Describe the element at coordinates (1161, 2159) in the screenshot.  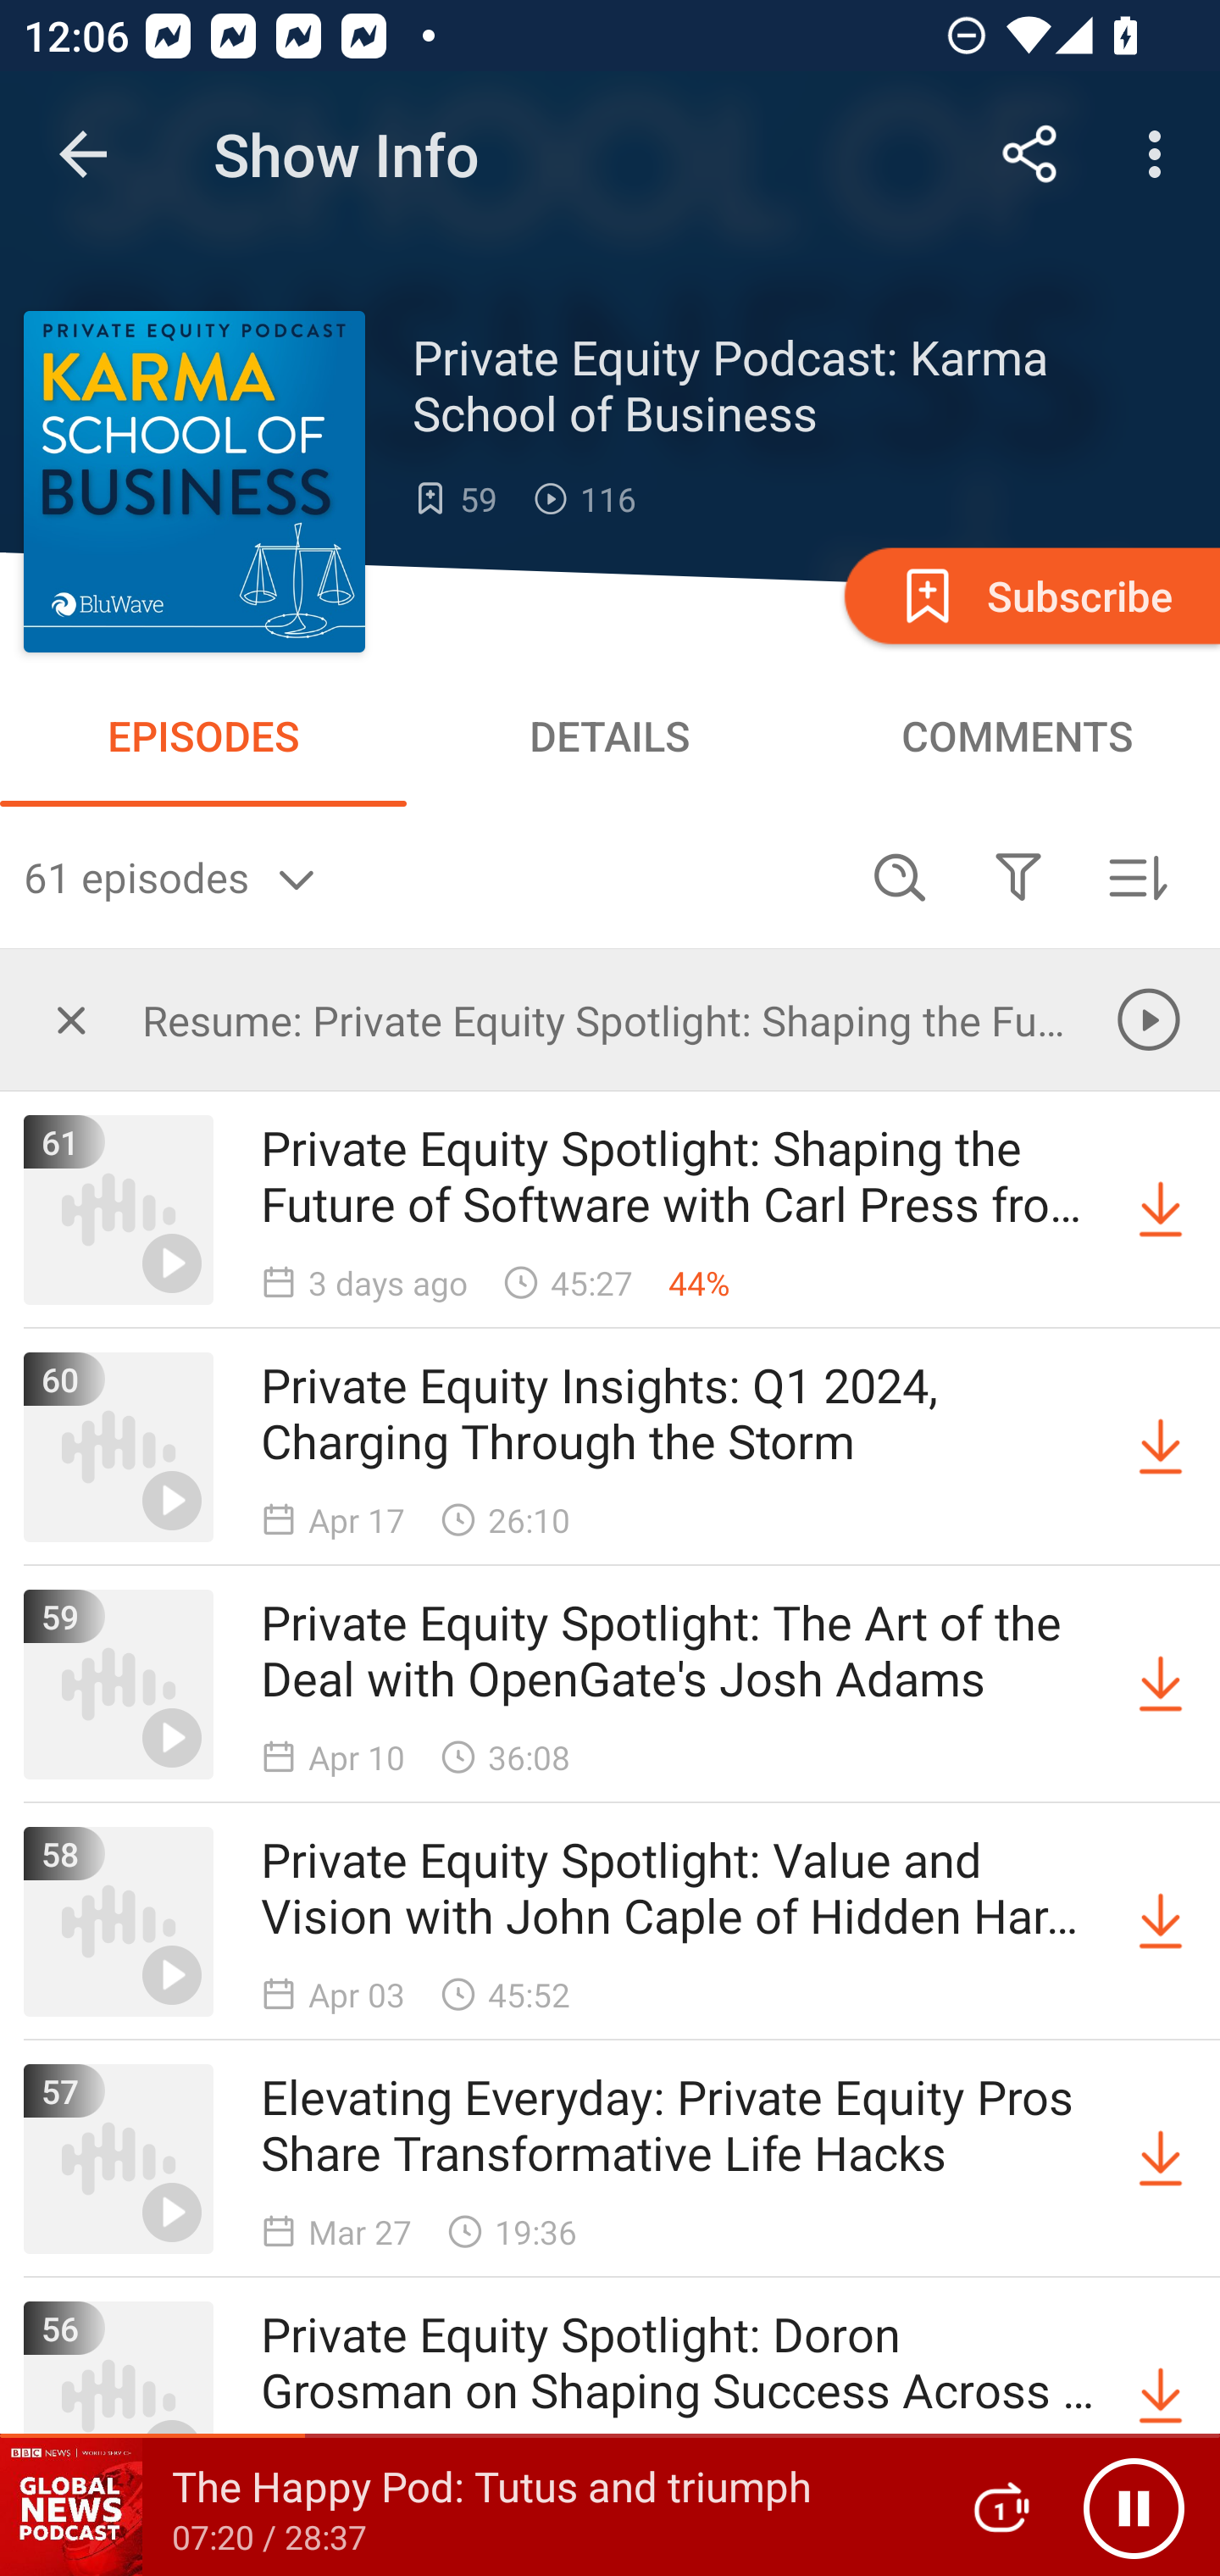
I see `Download` at that location.